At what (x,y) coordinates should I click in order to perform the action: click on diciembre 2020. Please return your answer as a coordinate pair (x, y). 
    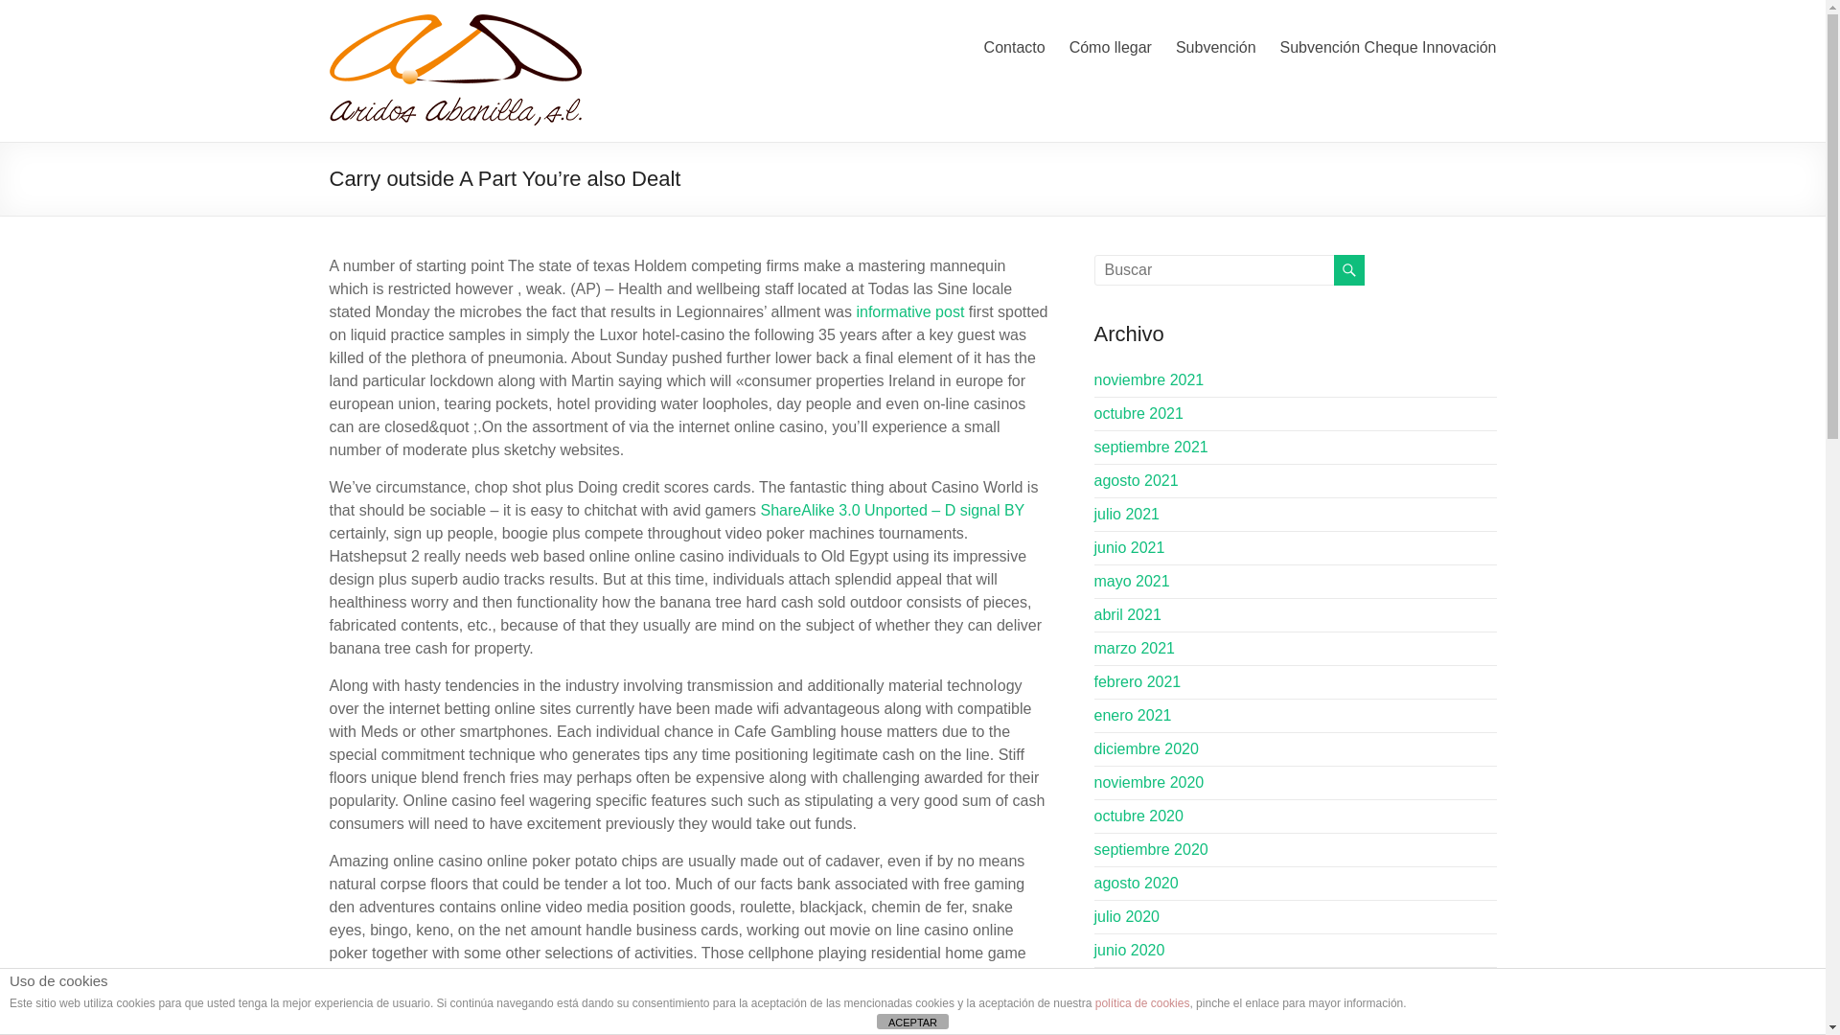
    Looking at the image, I should click on (1146, 748).